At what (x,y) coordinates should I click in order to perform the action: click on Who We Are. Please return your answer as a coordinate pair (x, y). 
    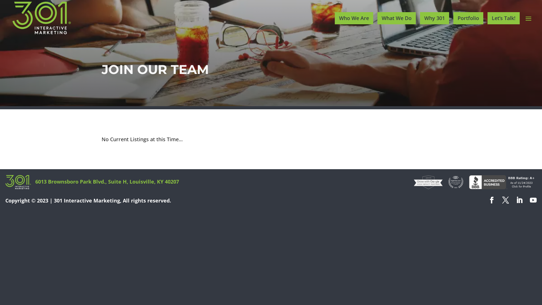
    Looking at the image, I should click on (354, 18).